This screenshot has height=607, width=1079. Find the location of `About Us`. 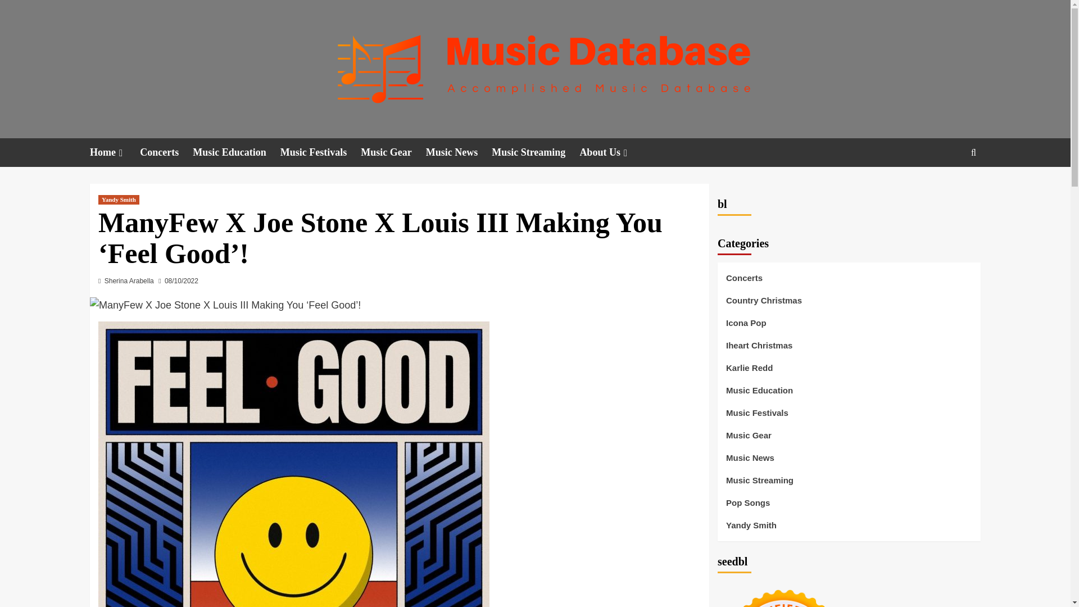

About Us is located at coordinates (611, 153).